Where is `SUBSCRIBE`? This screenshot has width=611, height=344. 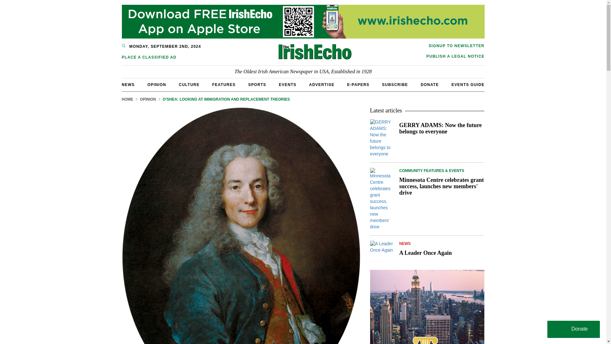 SUBSCRIBE is located at coordinates (395, 85).